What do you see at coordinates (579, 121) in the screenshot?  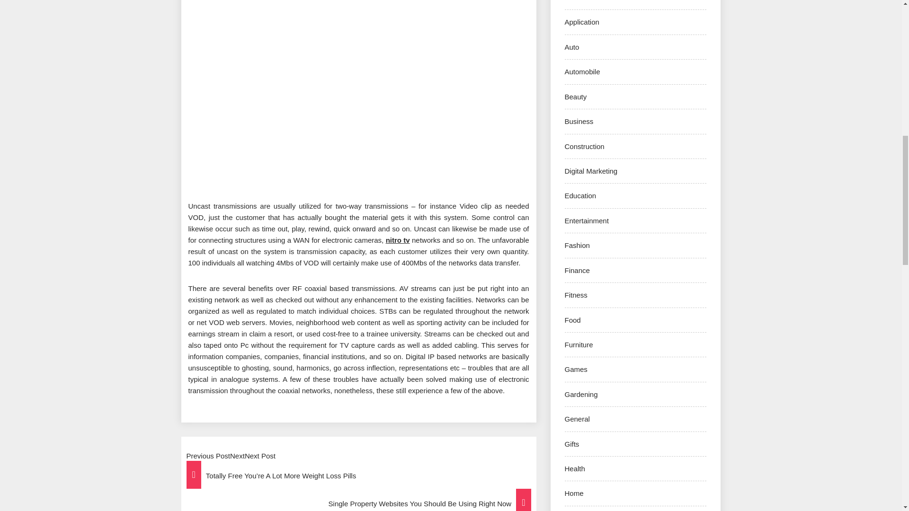 I see `Business` at bounding box center [579, 121].